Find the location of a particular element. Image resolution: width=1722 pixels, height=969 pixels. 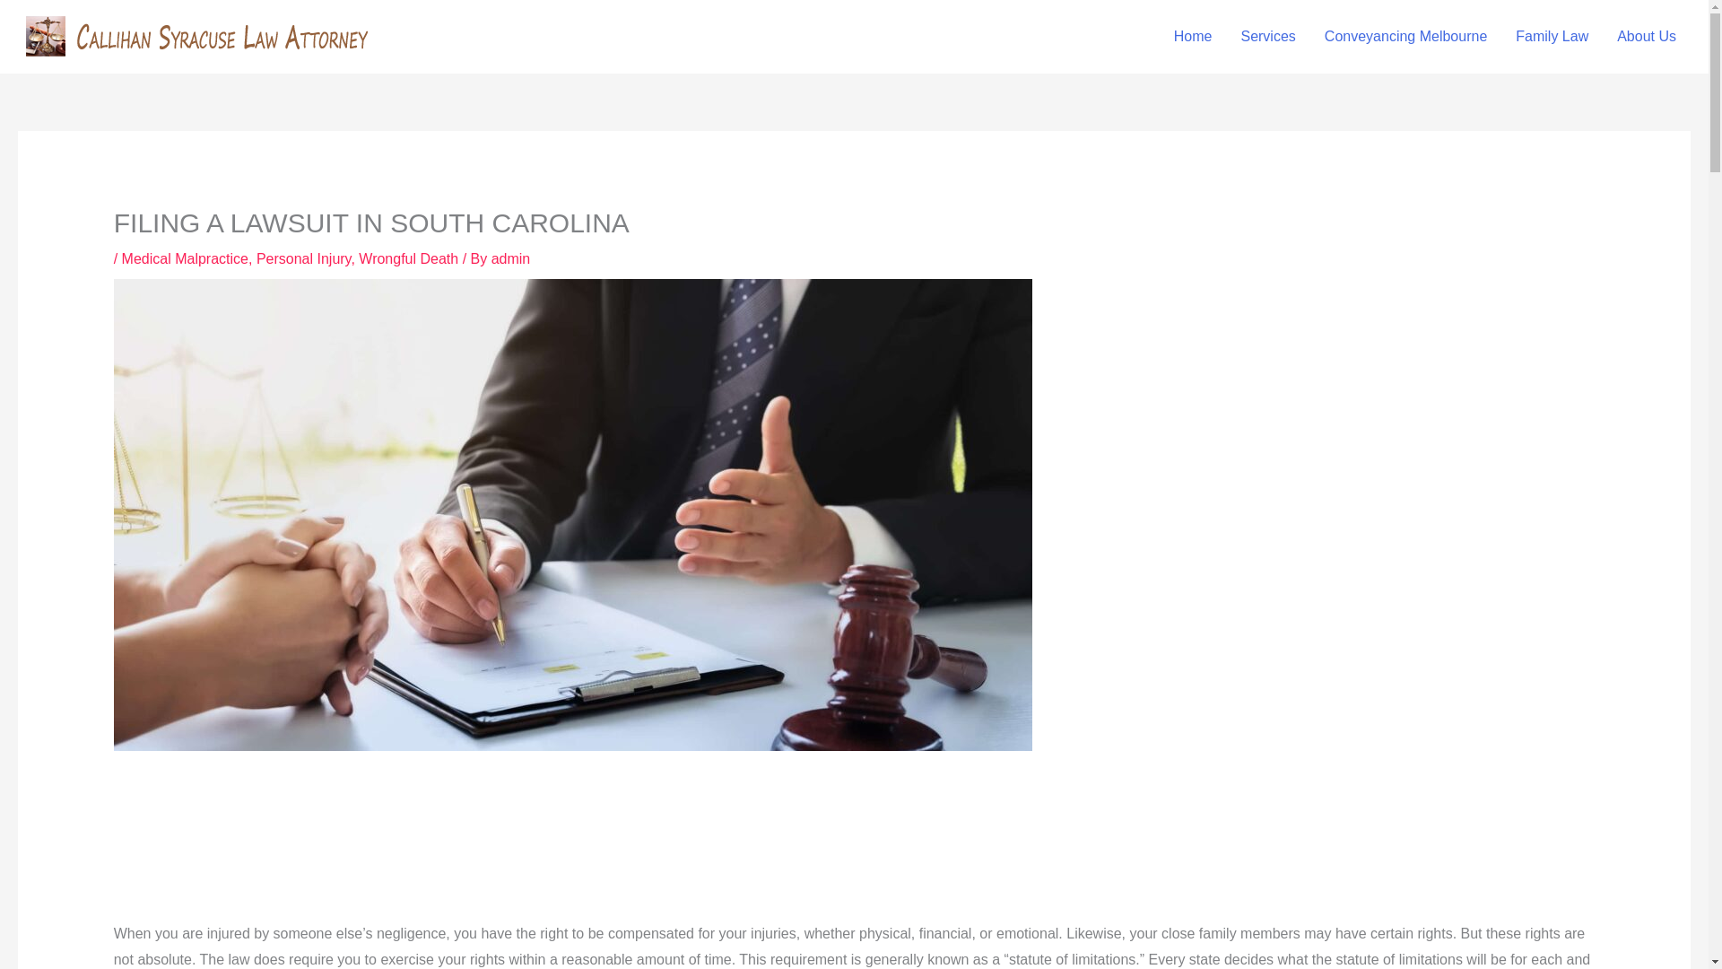

admin is located at coordinates (510, 258).